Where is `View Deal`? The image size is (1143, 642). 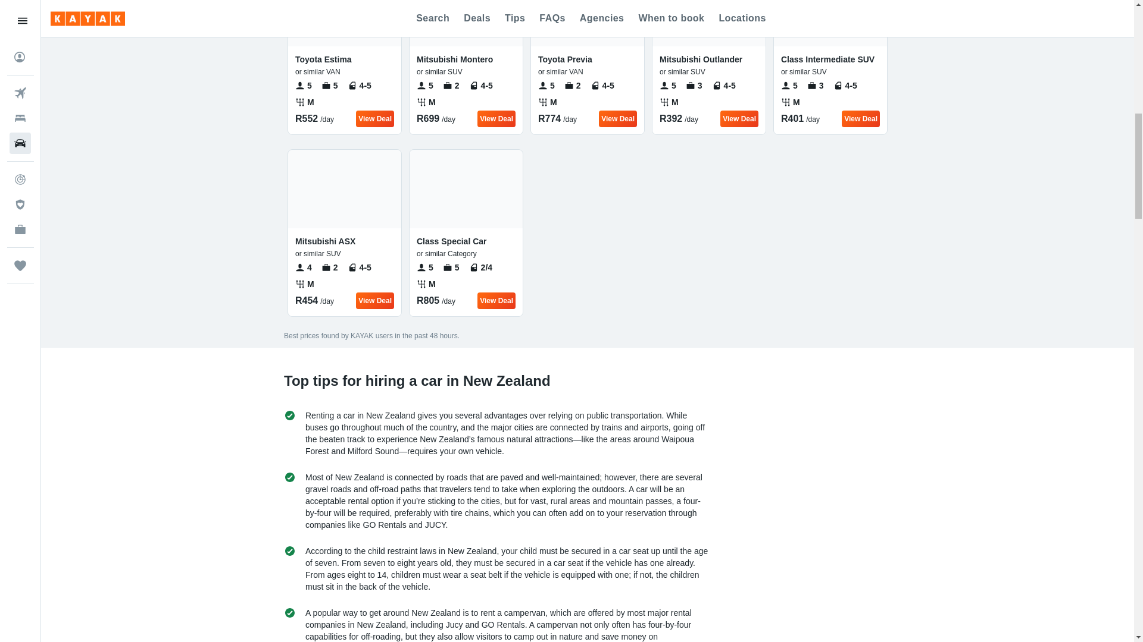 View Deal is located at coordinates (739, 118).